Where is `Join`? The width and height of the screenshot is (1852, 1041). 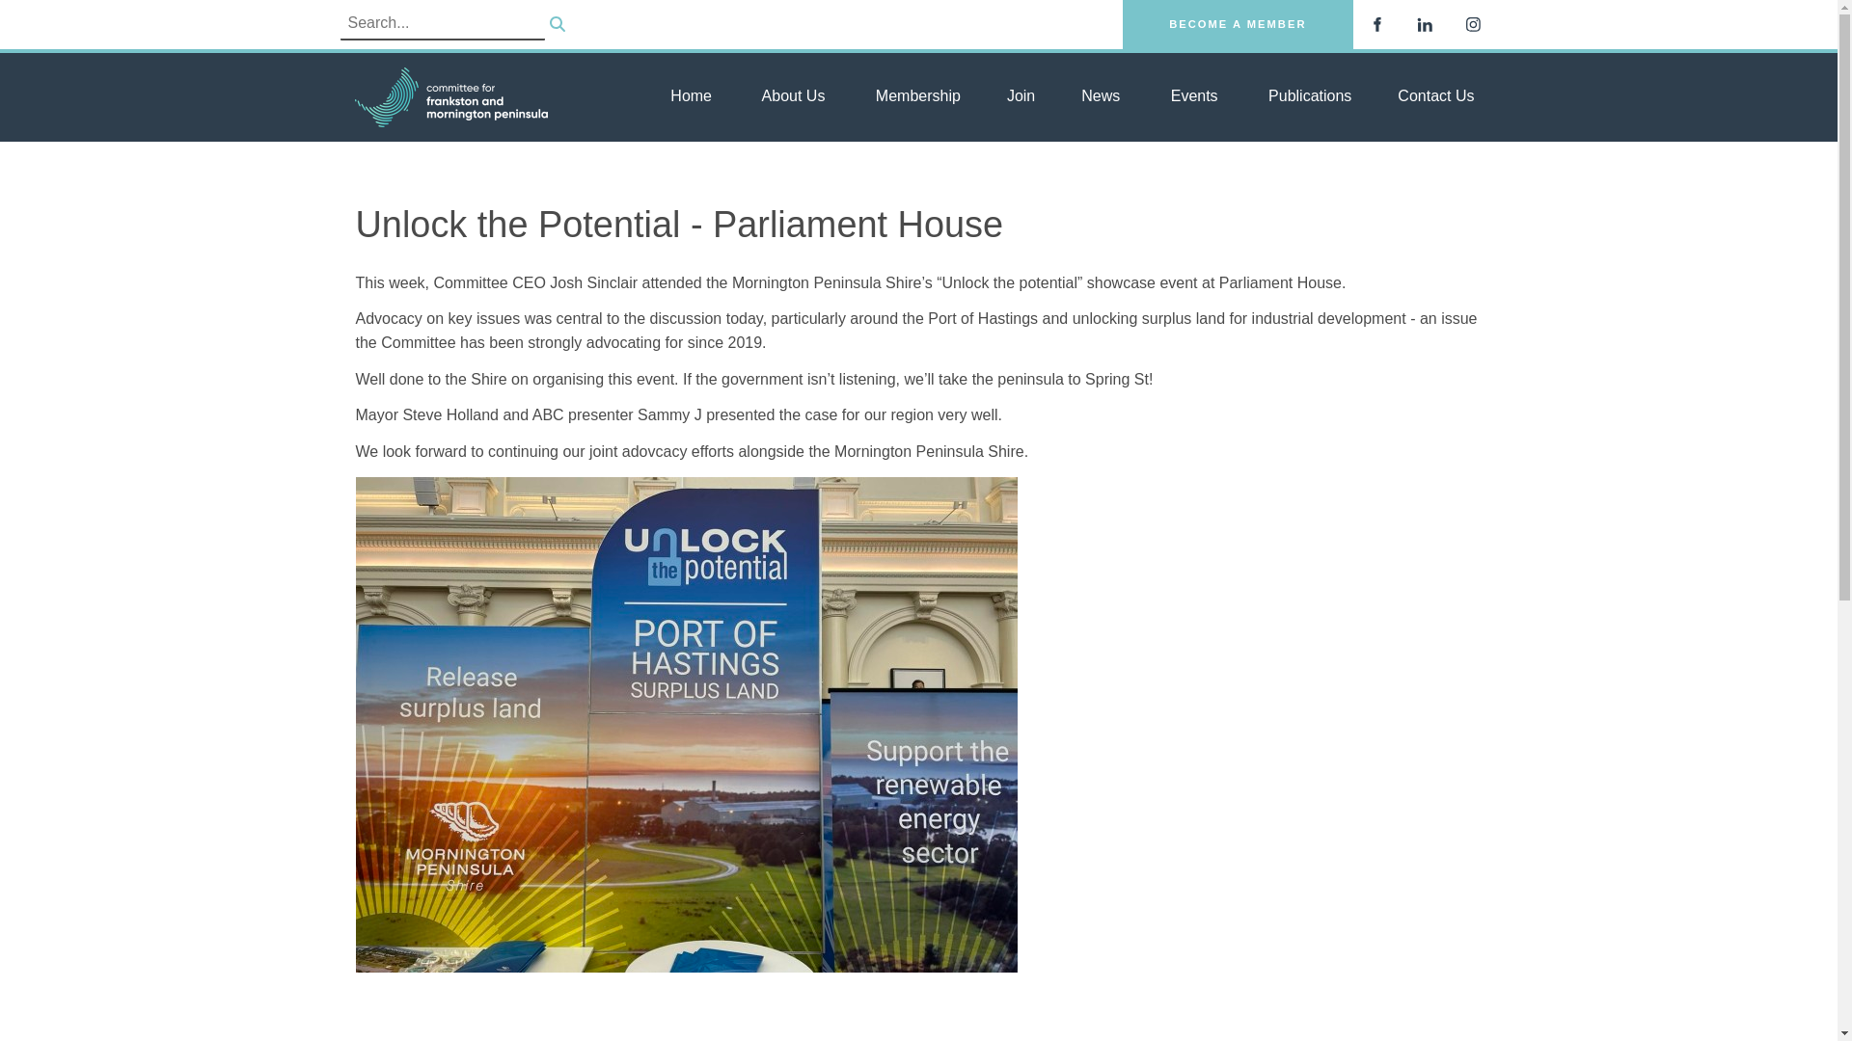
Join is located at coordinates (1021, 96).